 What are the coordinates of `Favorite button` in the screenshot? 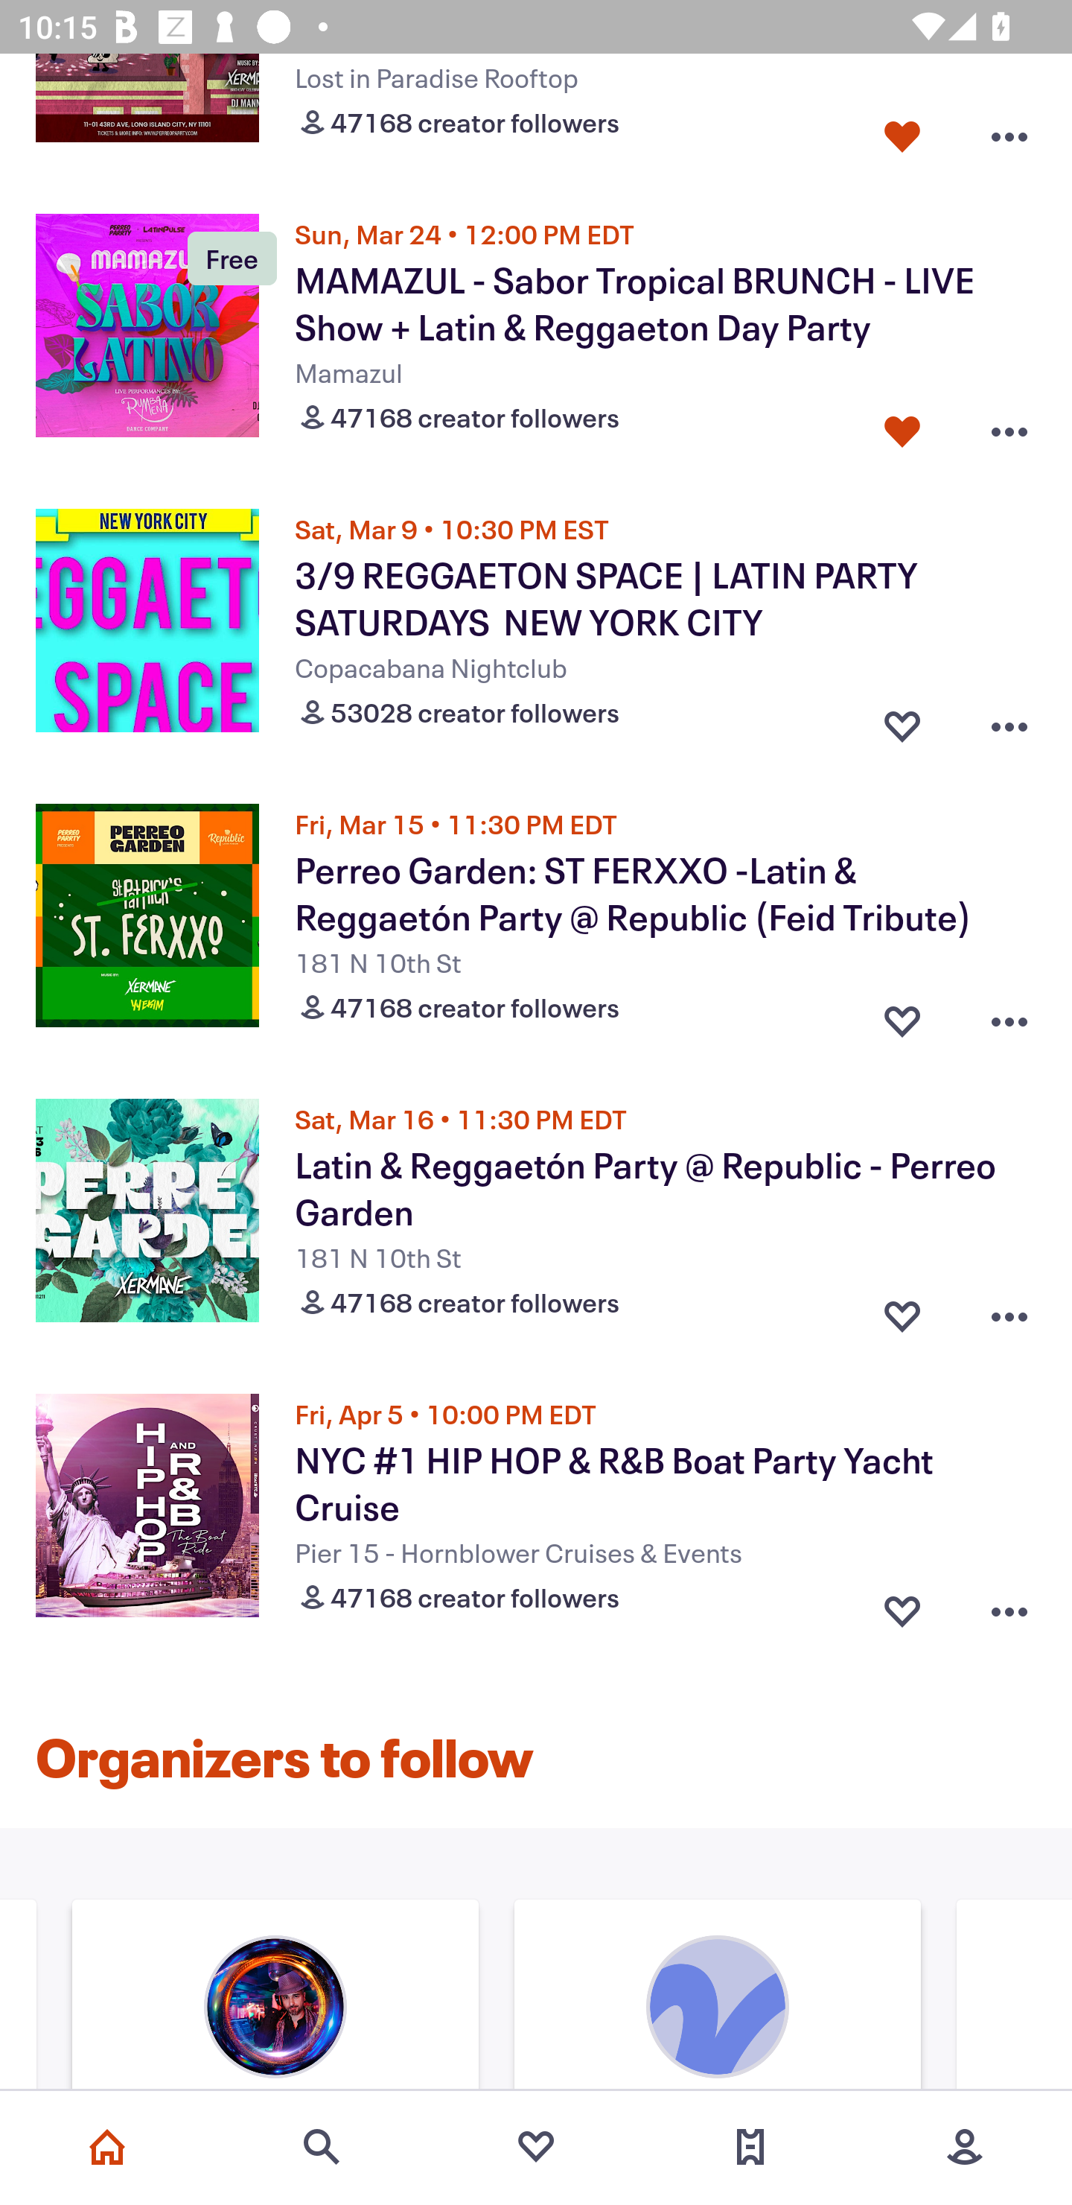 It's located at (902, 1606).